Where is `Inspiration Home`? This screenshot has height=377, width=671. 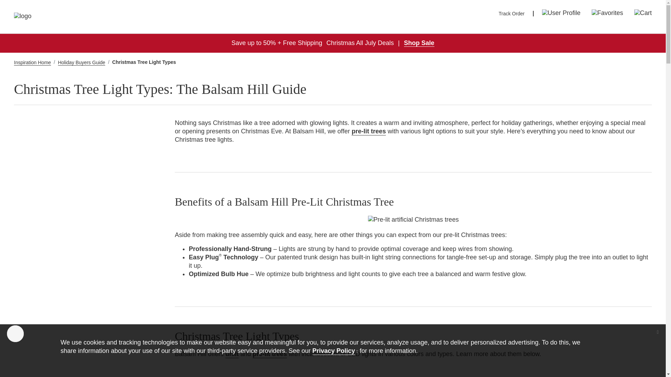 Inspiration Home is located at coordinates (32, 62).